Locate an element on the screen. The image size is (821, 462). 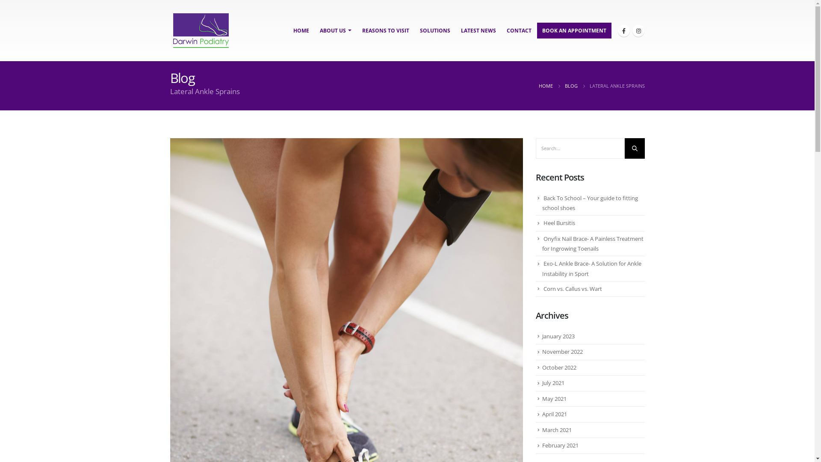
Exo-L Ankle Brace- A Solution for Ankle Instability in Sport is located at coordinates (592, 269).